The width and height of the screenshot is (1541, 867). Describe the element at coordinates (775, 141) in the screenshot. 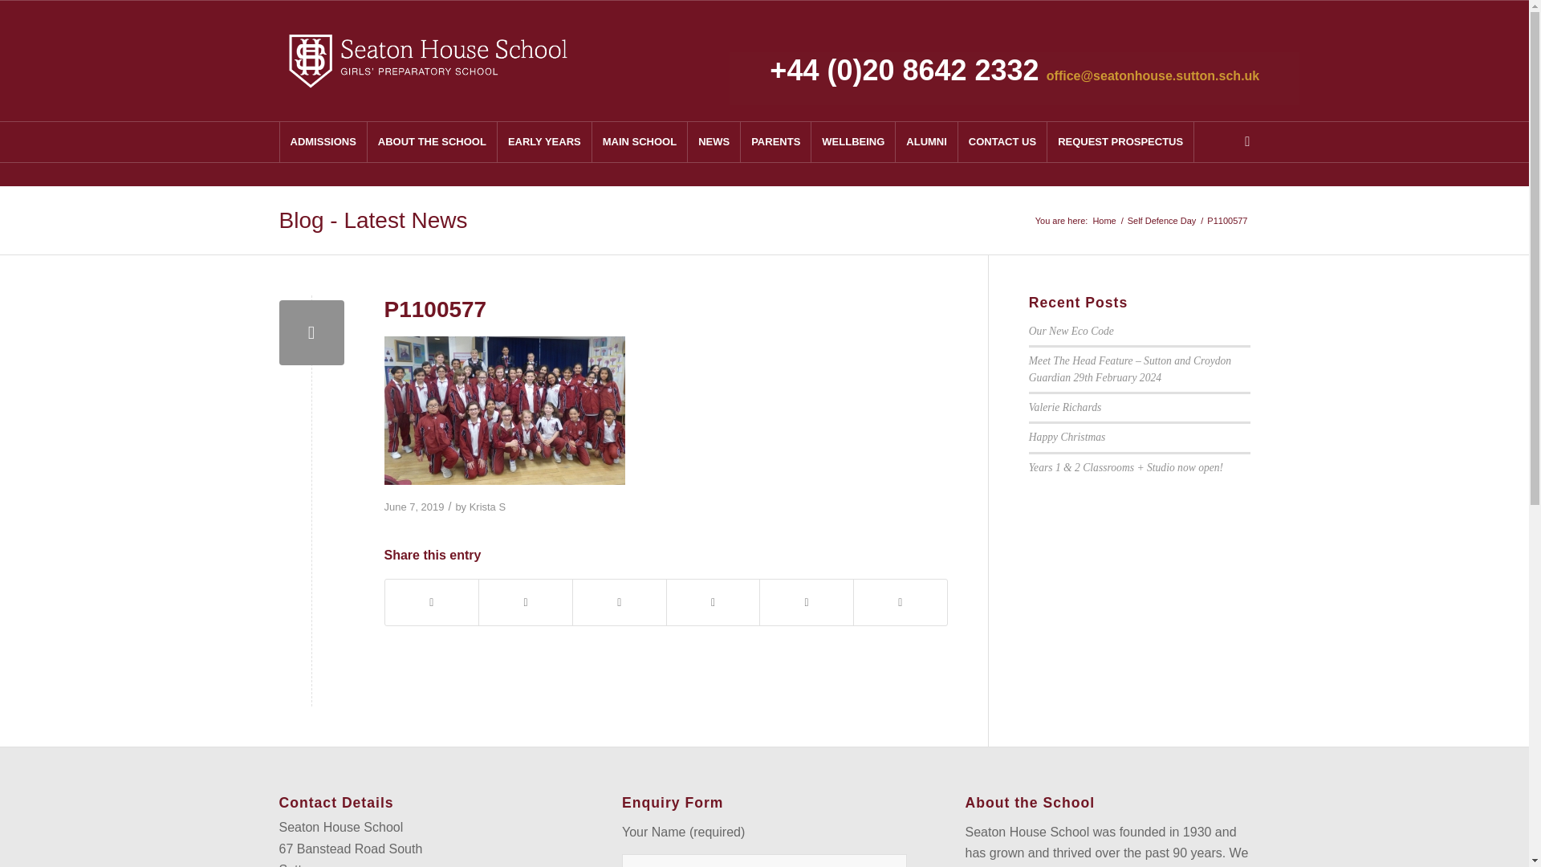

I see `PARENTS` at that location.